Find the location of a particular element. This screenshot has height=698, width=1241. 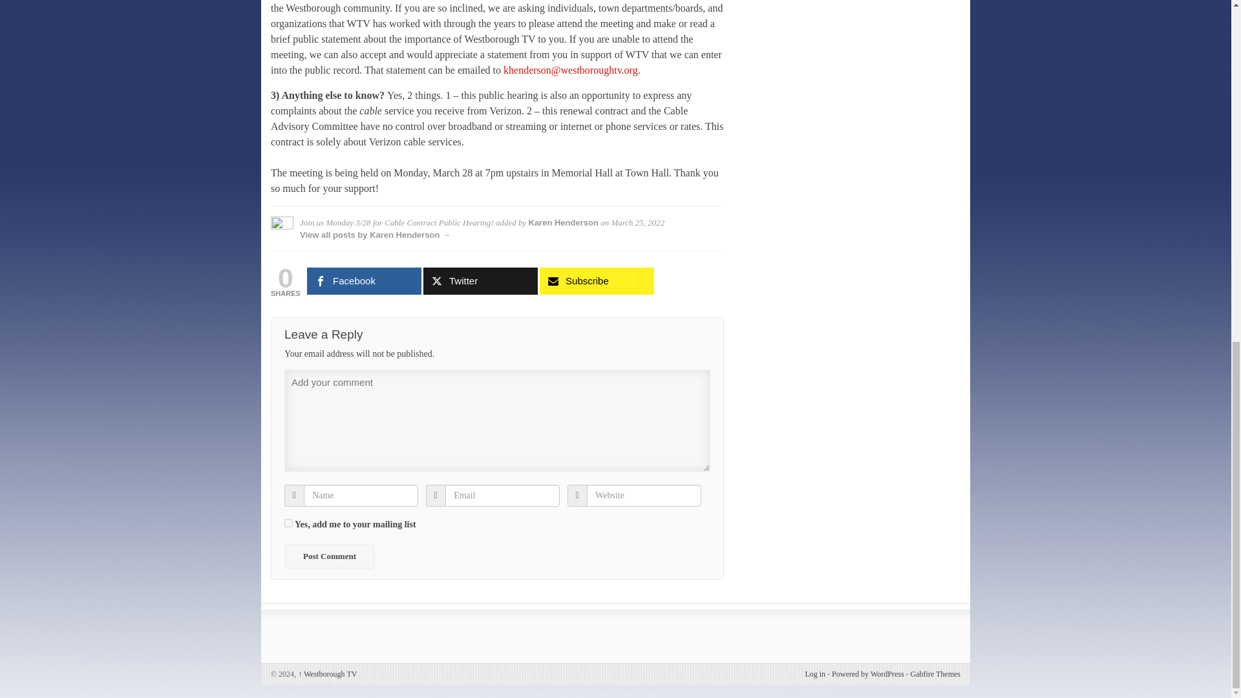

Westborough TV is located at coordinates (327, 673).